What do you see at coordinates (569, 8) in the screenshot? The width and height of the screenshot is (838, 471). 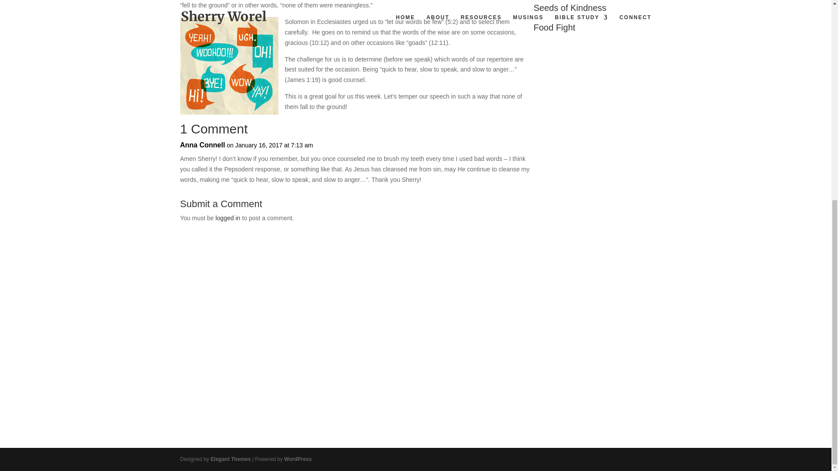 I see `Seeds of Kindness` at bounding box center [569, 8].